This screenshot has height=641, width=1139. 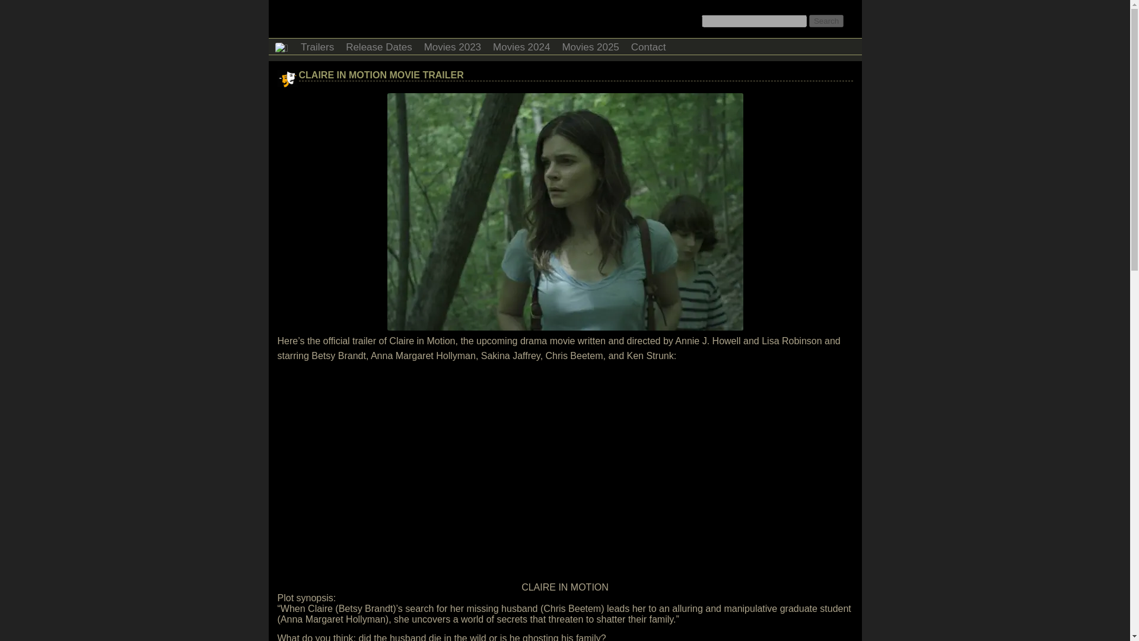 I want to click on Movies 2024, so click(x=521, y=45).